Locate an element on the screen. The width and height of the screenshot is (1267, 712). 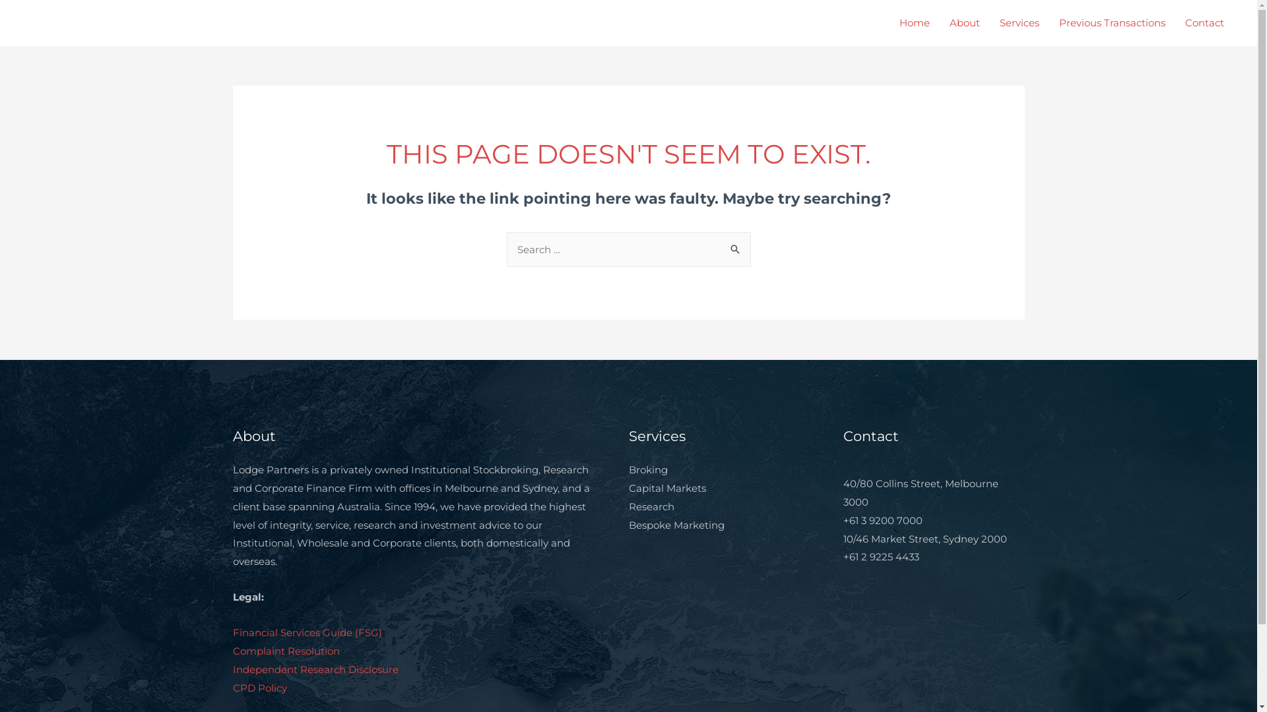
Home is located at coordinates (915, 23).